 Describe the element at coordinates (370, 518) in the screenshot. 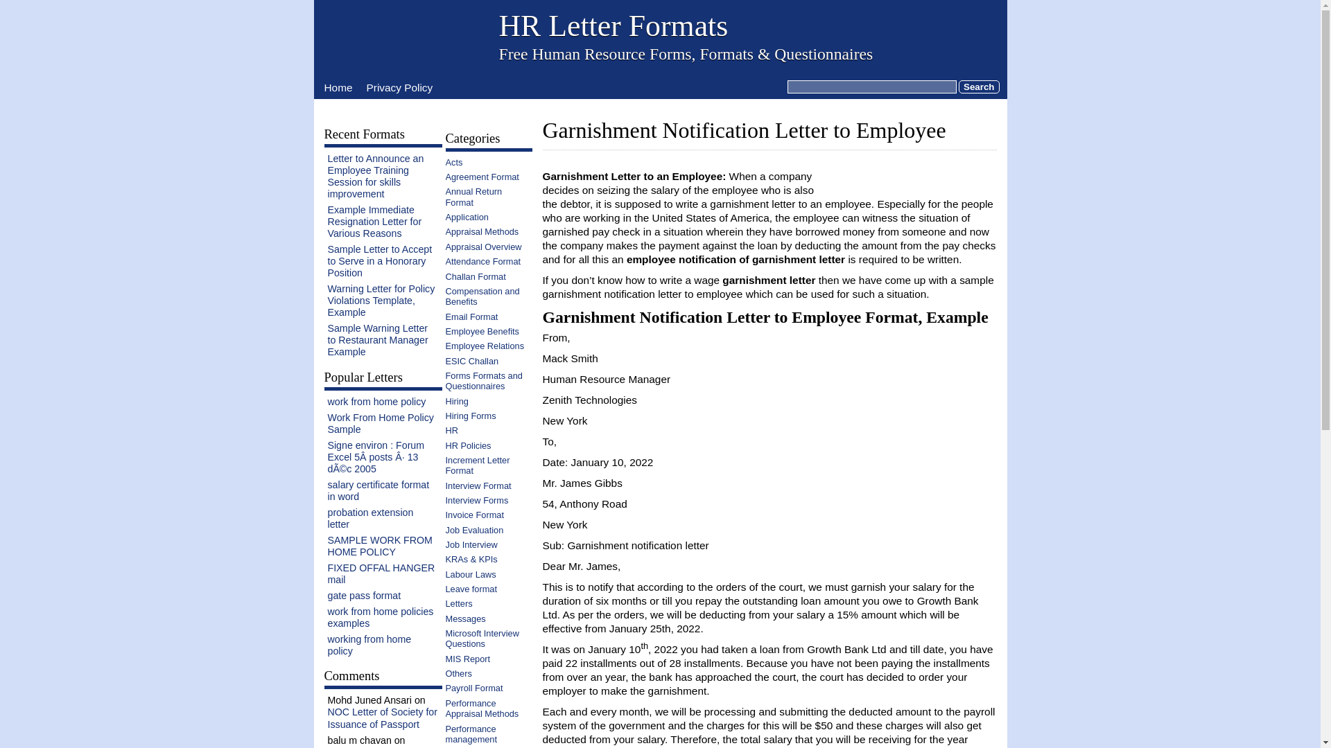

I see `probation extension letter` at that location.